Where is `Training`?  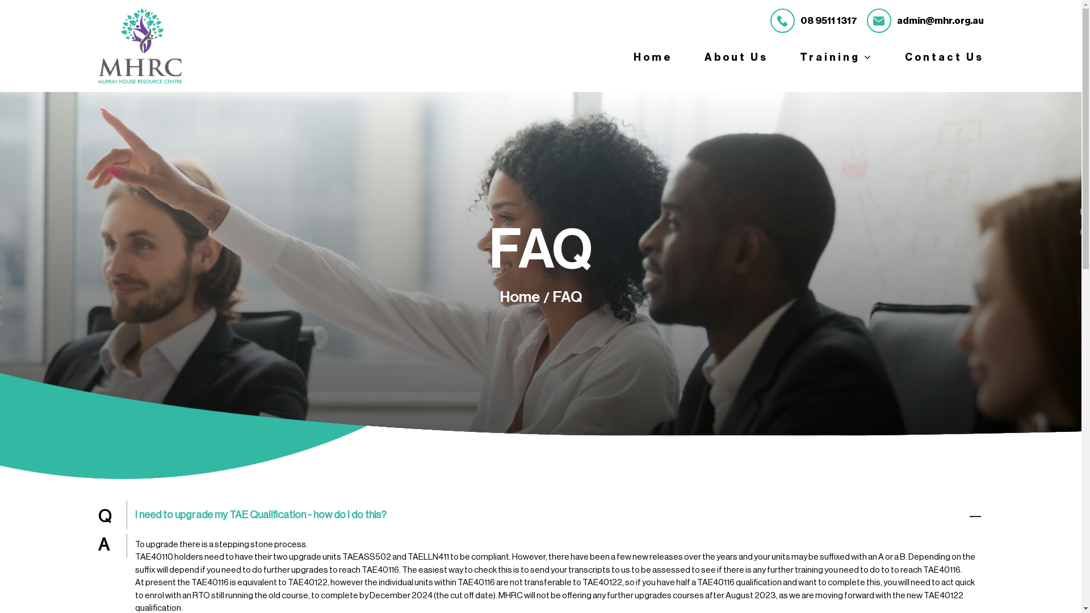
Training is located at coordinates (836, 57).